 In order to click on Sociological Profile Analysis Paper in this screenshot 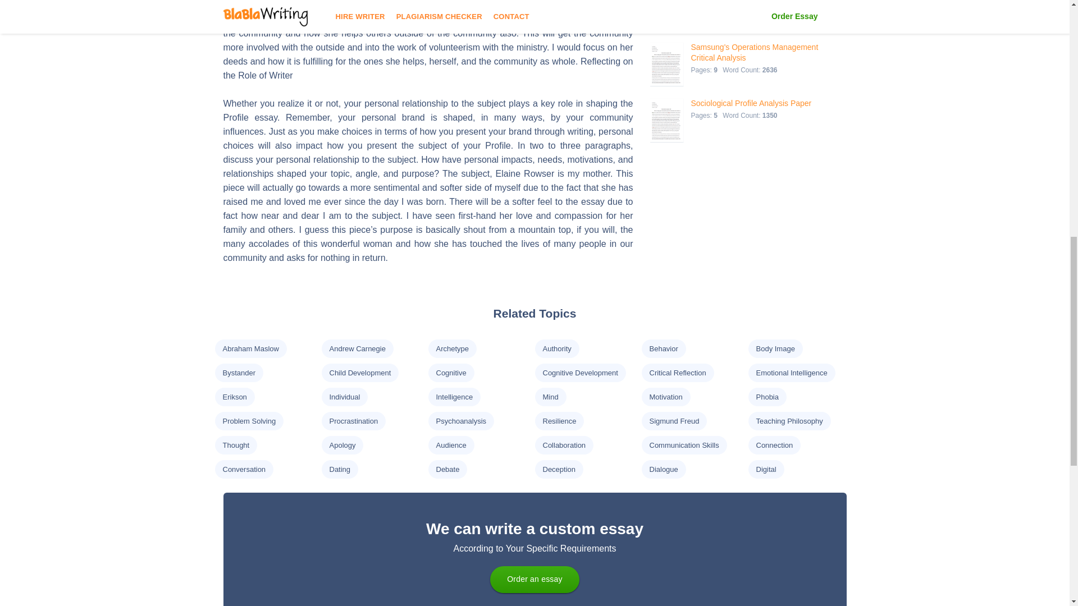, I will do `click(751, 103)`.